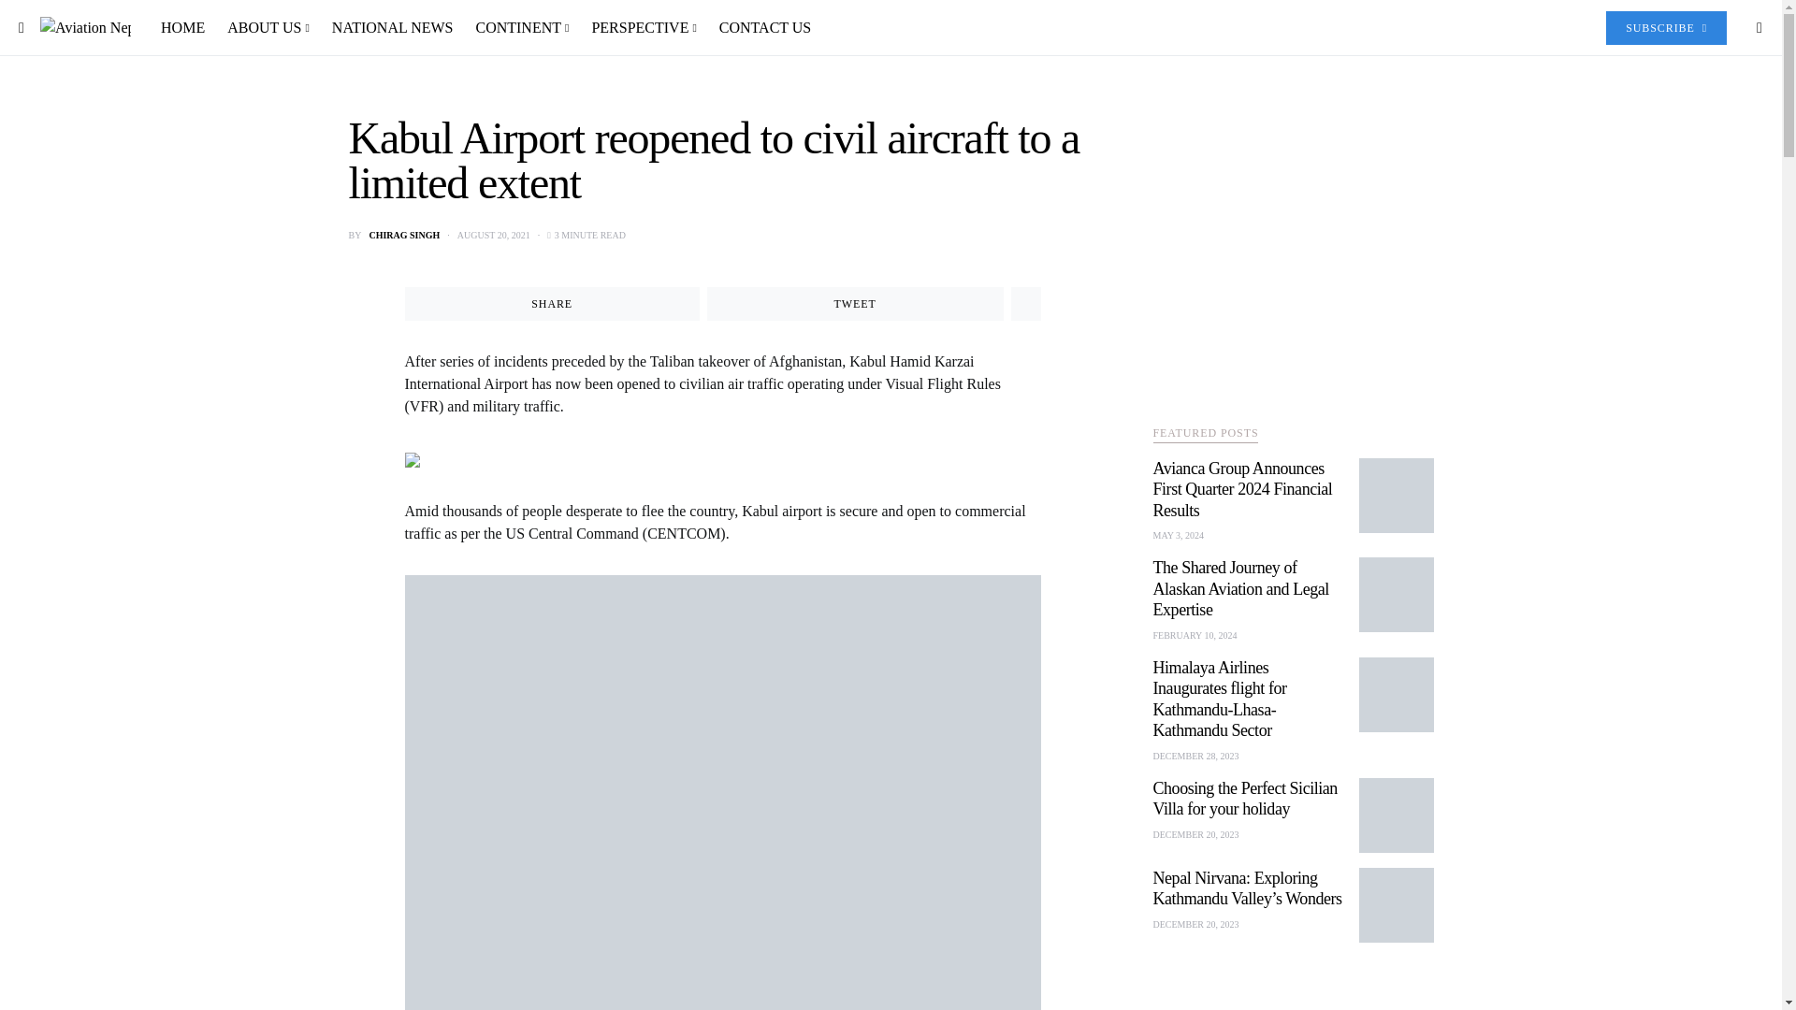  What do you see at coordinates (1665, 27) in the screenshot?
I see `SUBSCRIBE` at bounding box center [1665, 27].